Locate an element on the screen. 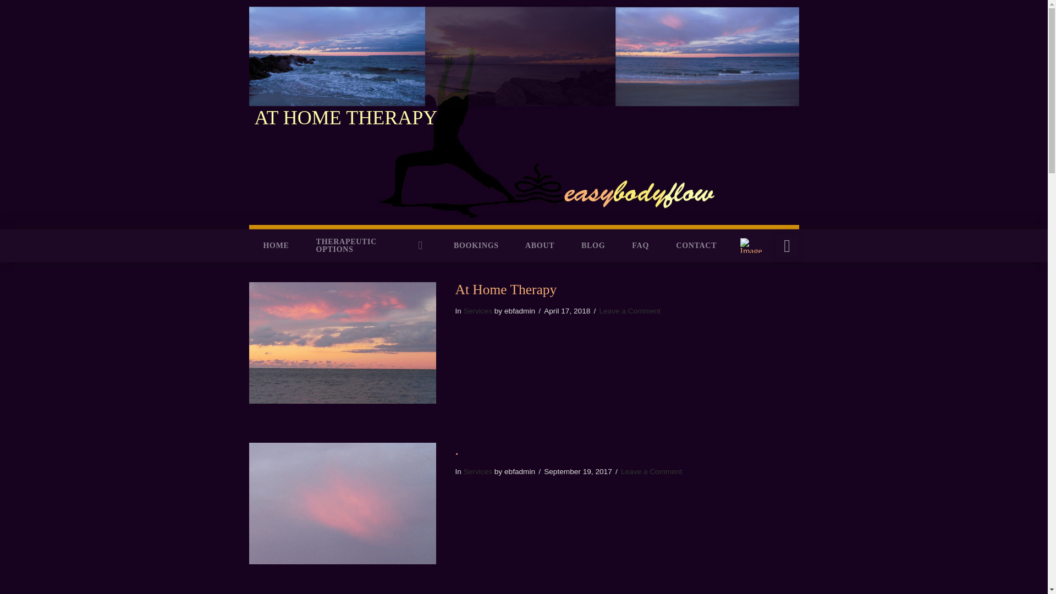 This screenshot has width=1056, height=594. Leave a Comment is located at coordinates (629, 311).